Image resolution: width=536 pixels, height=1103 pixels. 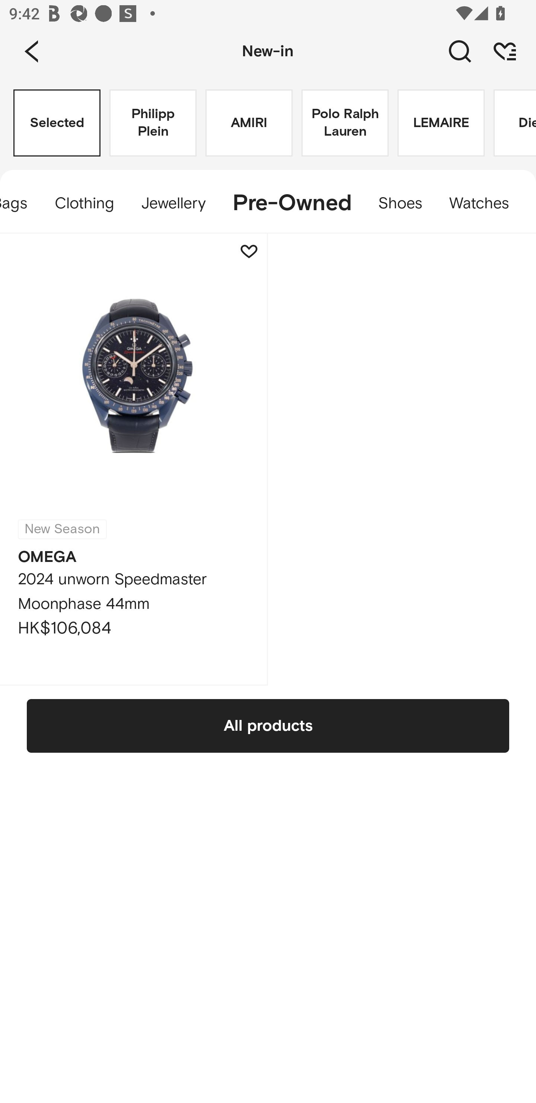 What do you see at coordinates (84, 203) in the screenshot?
I see `Clothing` at bounding box center [84, 203].